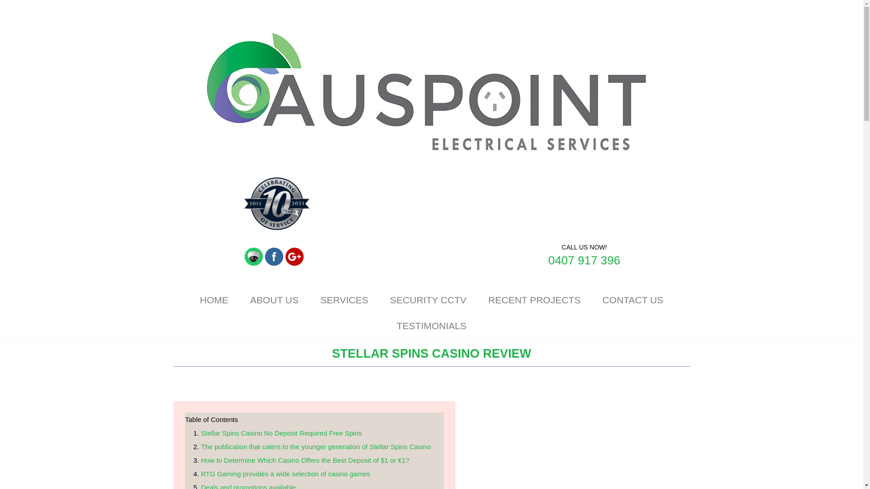 The width and height of the screenshot is (870, 489). What do you see at coordinates (431, 326) in the screenshot?
I see `TESTIMONIALS` at bounding box center [431, 326].